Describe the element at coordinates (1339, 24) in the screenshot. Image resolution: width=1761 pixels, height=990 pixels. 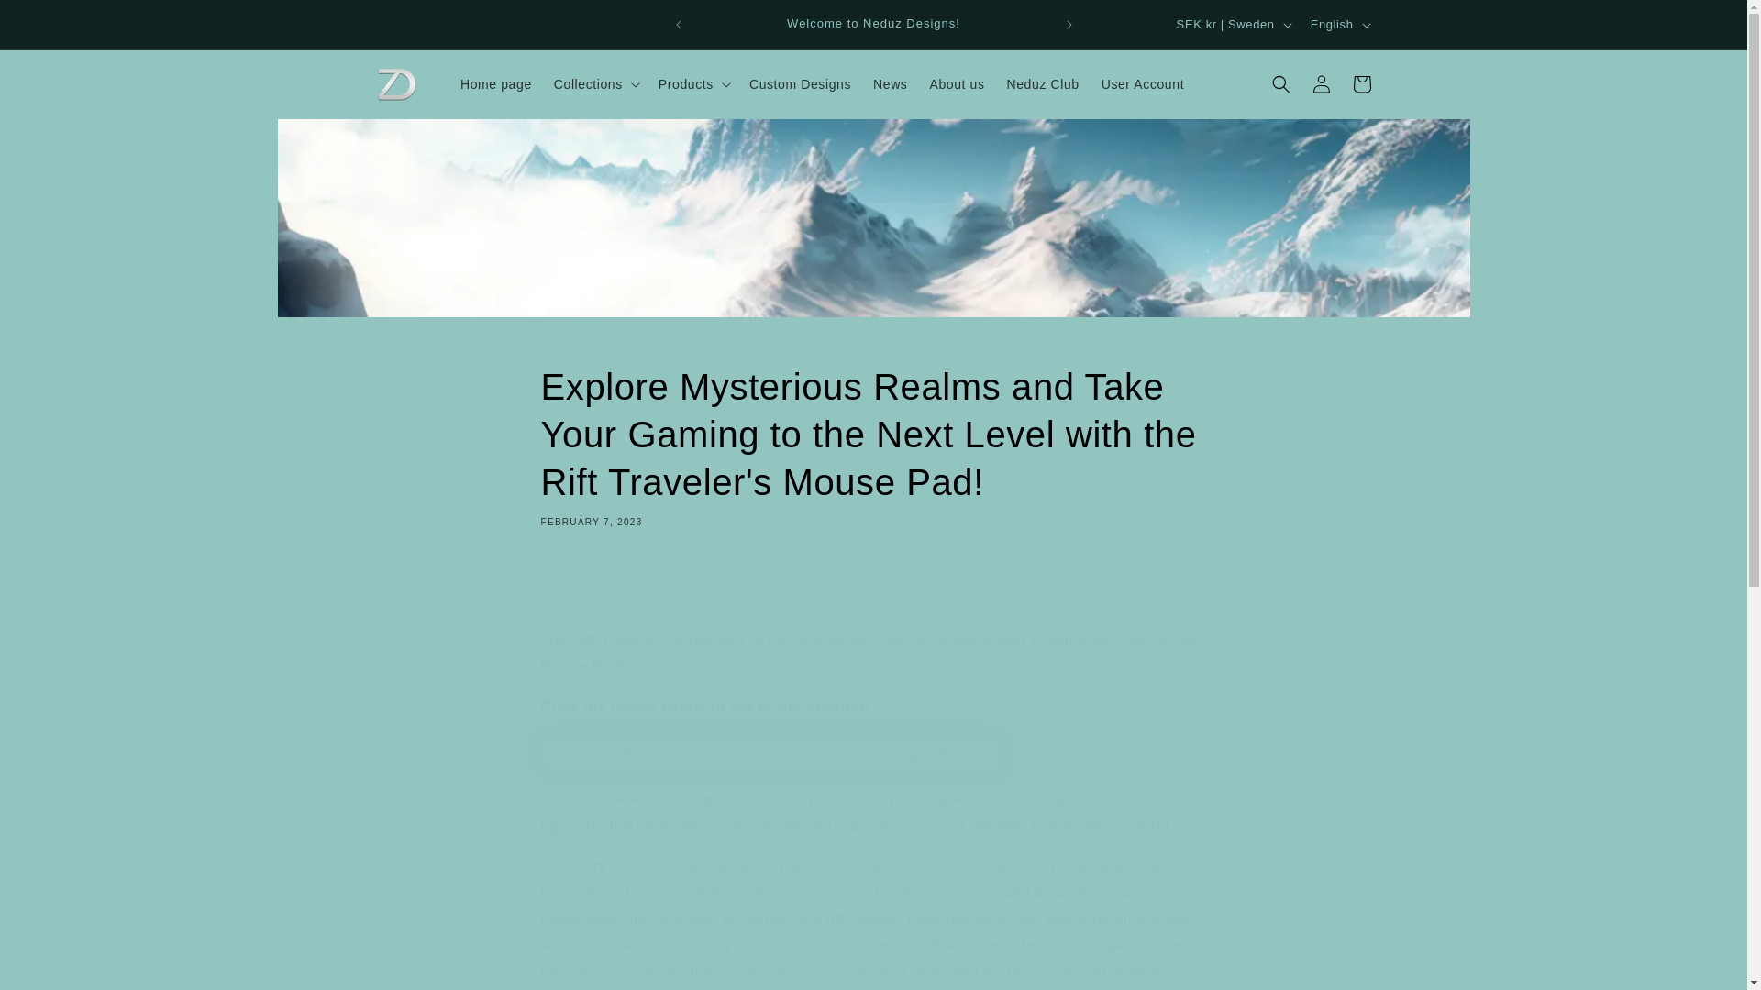
I see `English` at that location.